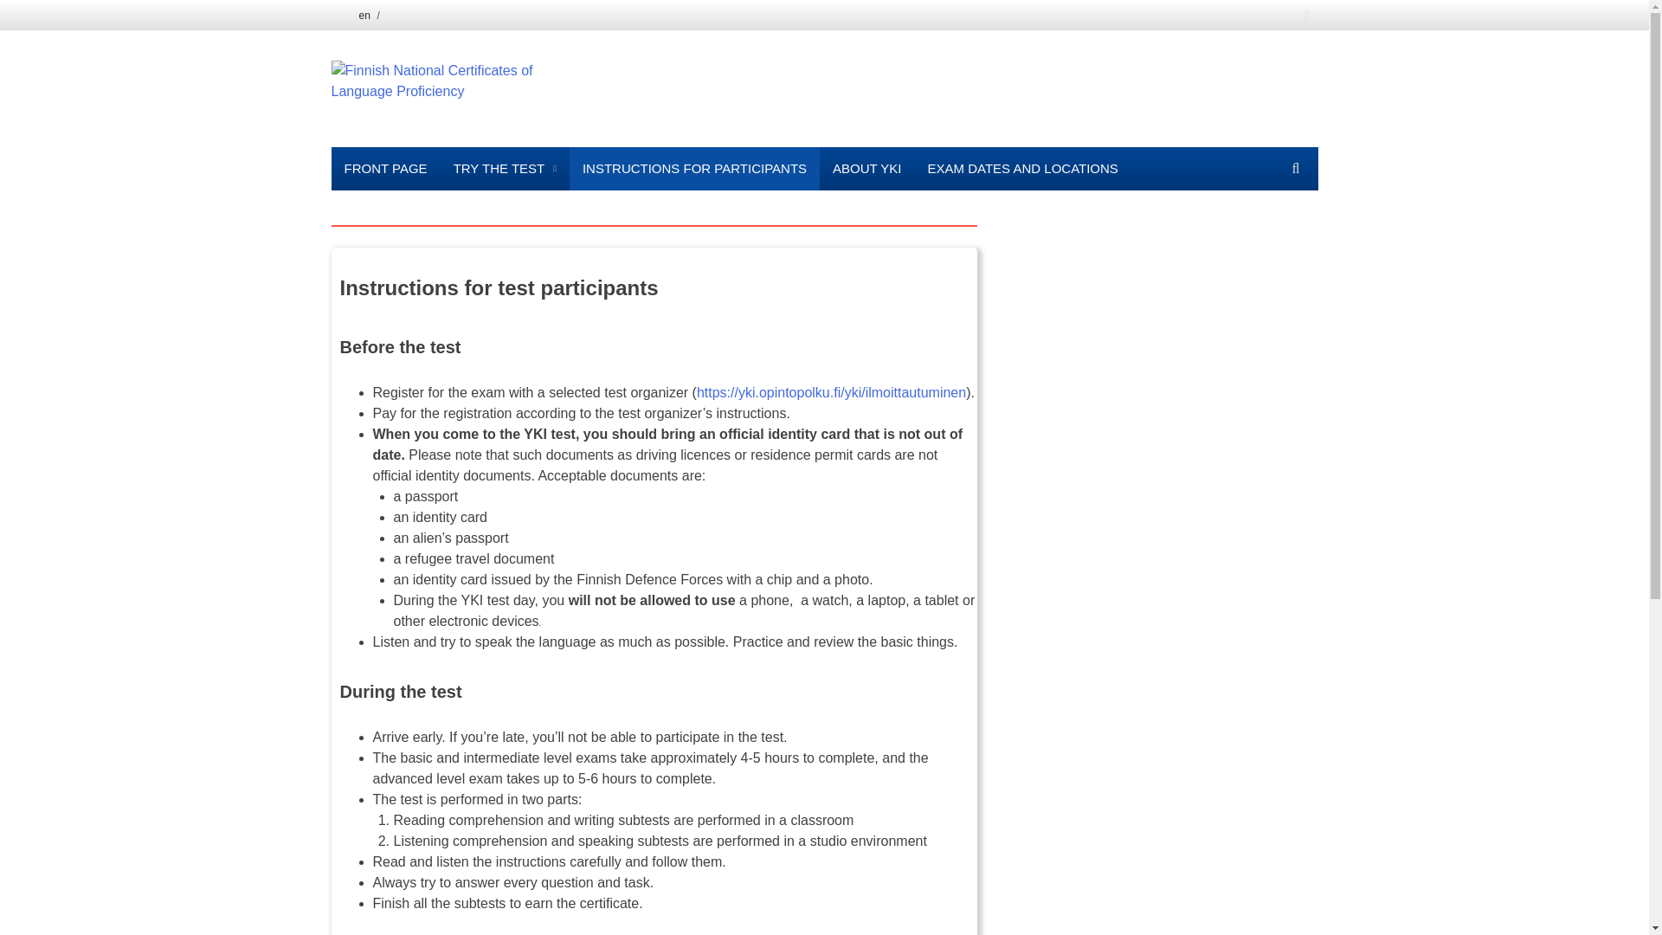  I want to click on FRONT PAGE, so click(385, 168).